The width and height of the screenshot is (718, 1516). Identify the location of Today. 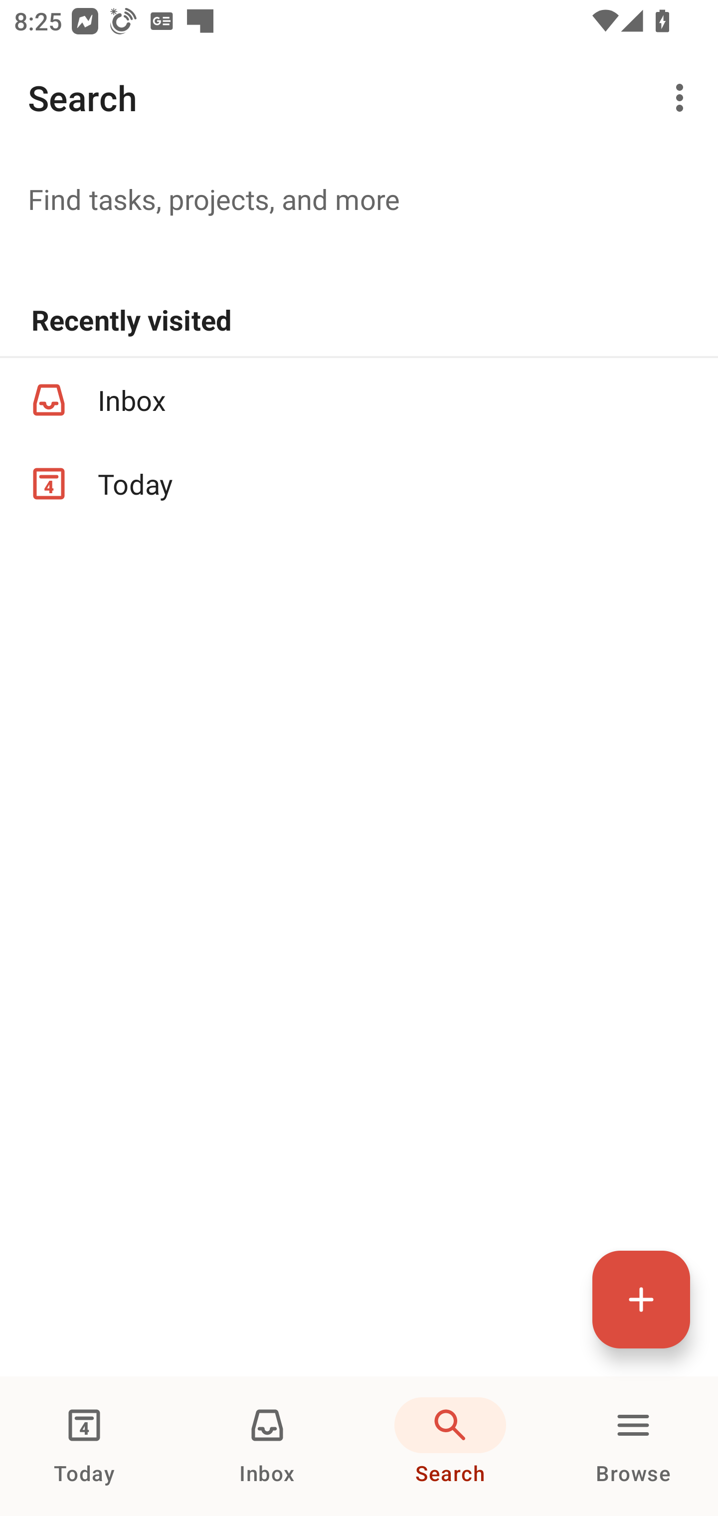
(359, 483).